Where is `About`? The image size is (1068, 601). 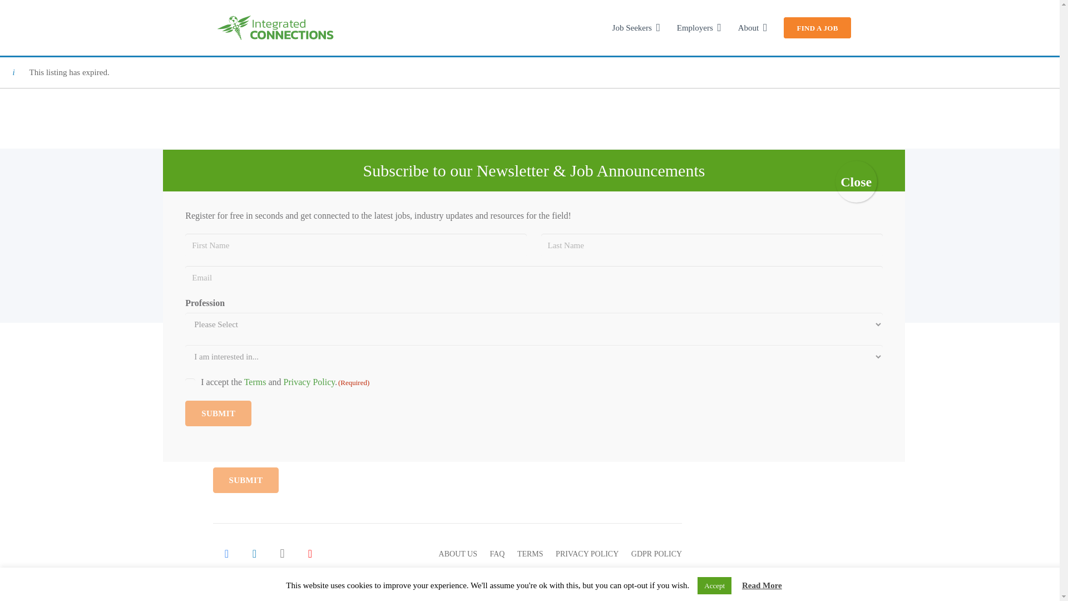 About is located at coordinates (752, 28).